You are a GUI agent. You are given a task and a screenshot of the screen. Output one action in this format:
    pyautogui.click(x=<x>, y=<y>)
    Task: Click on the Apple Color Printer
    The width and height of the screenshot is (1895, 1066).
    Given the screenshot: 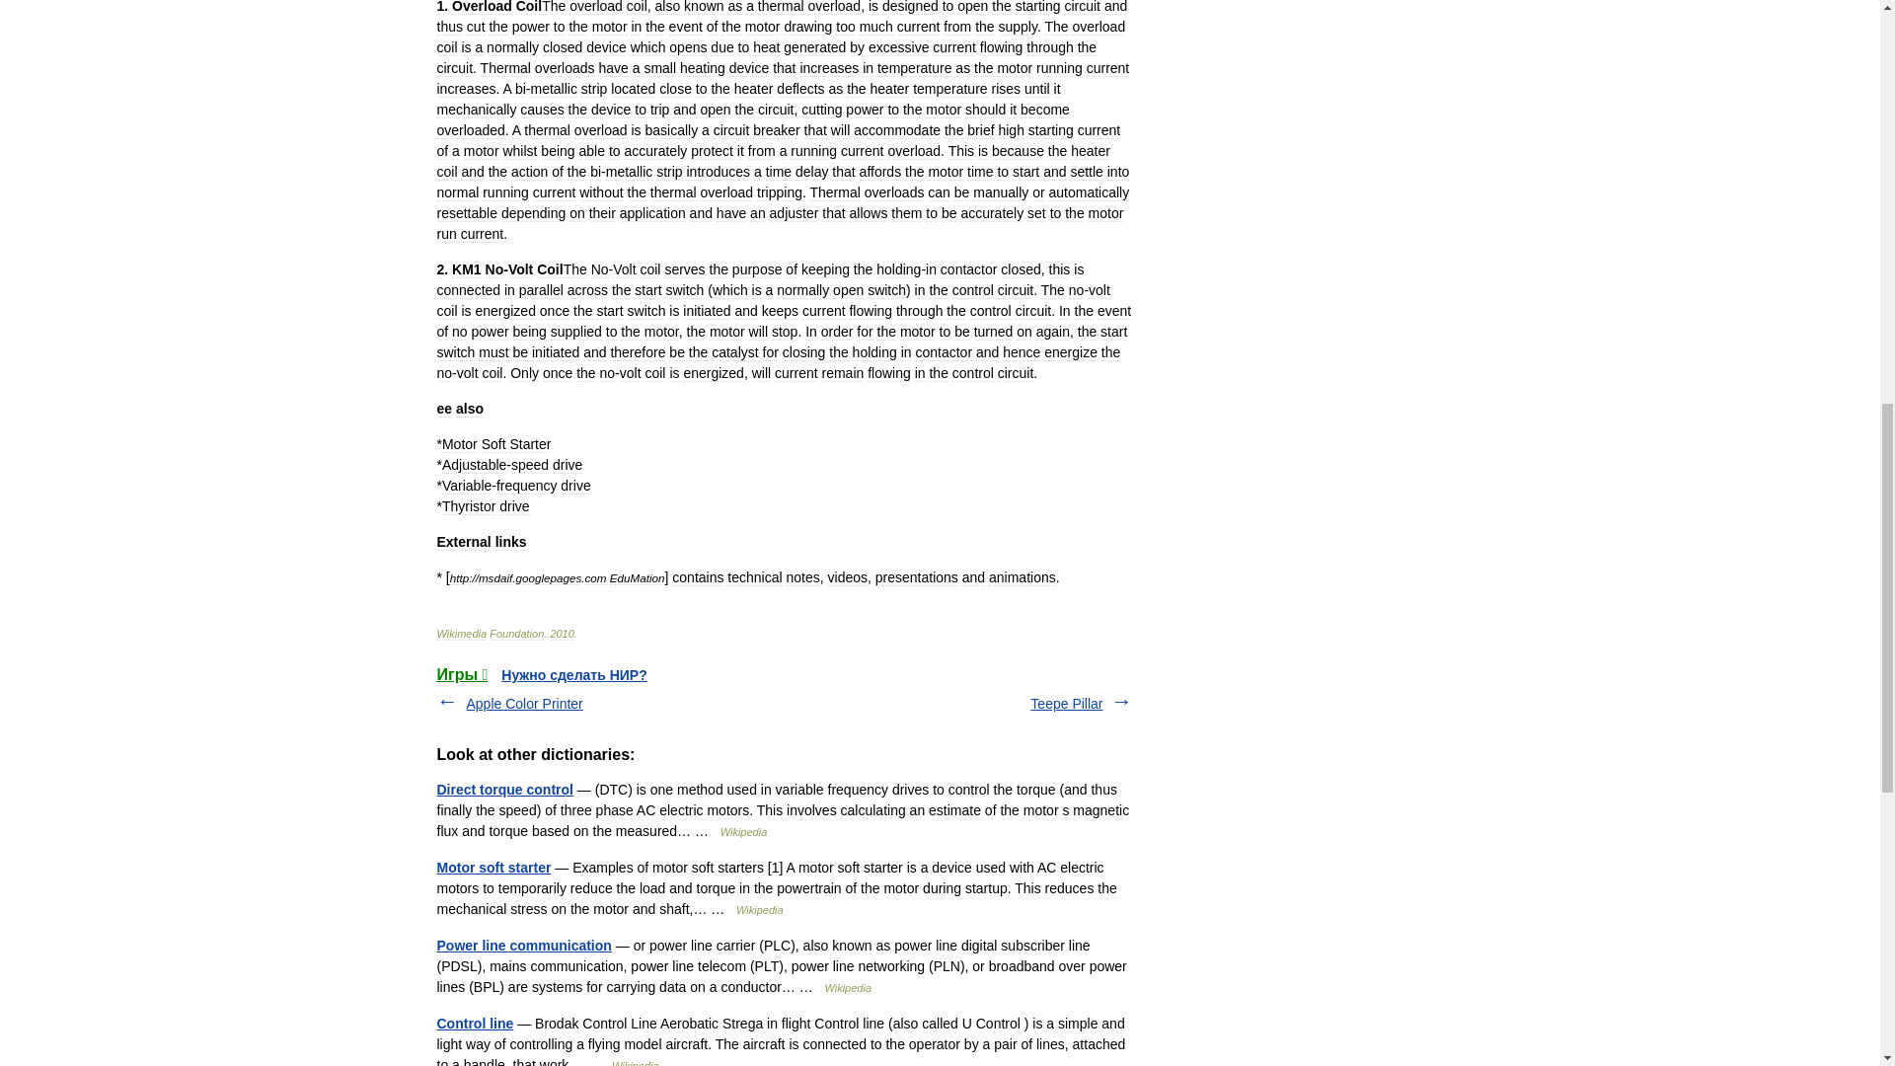 What is the action you would take?
    pyautogui.click(x=523, y=704)
    